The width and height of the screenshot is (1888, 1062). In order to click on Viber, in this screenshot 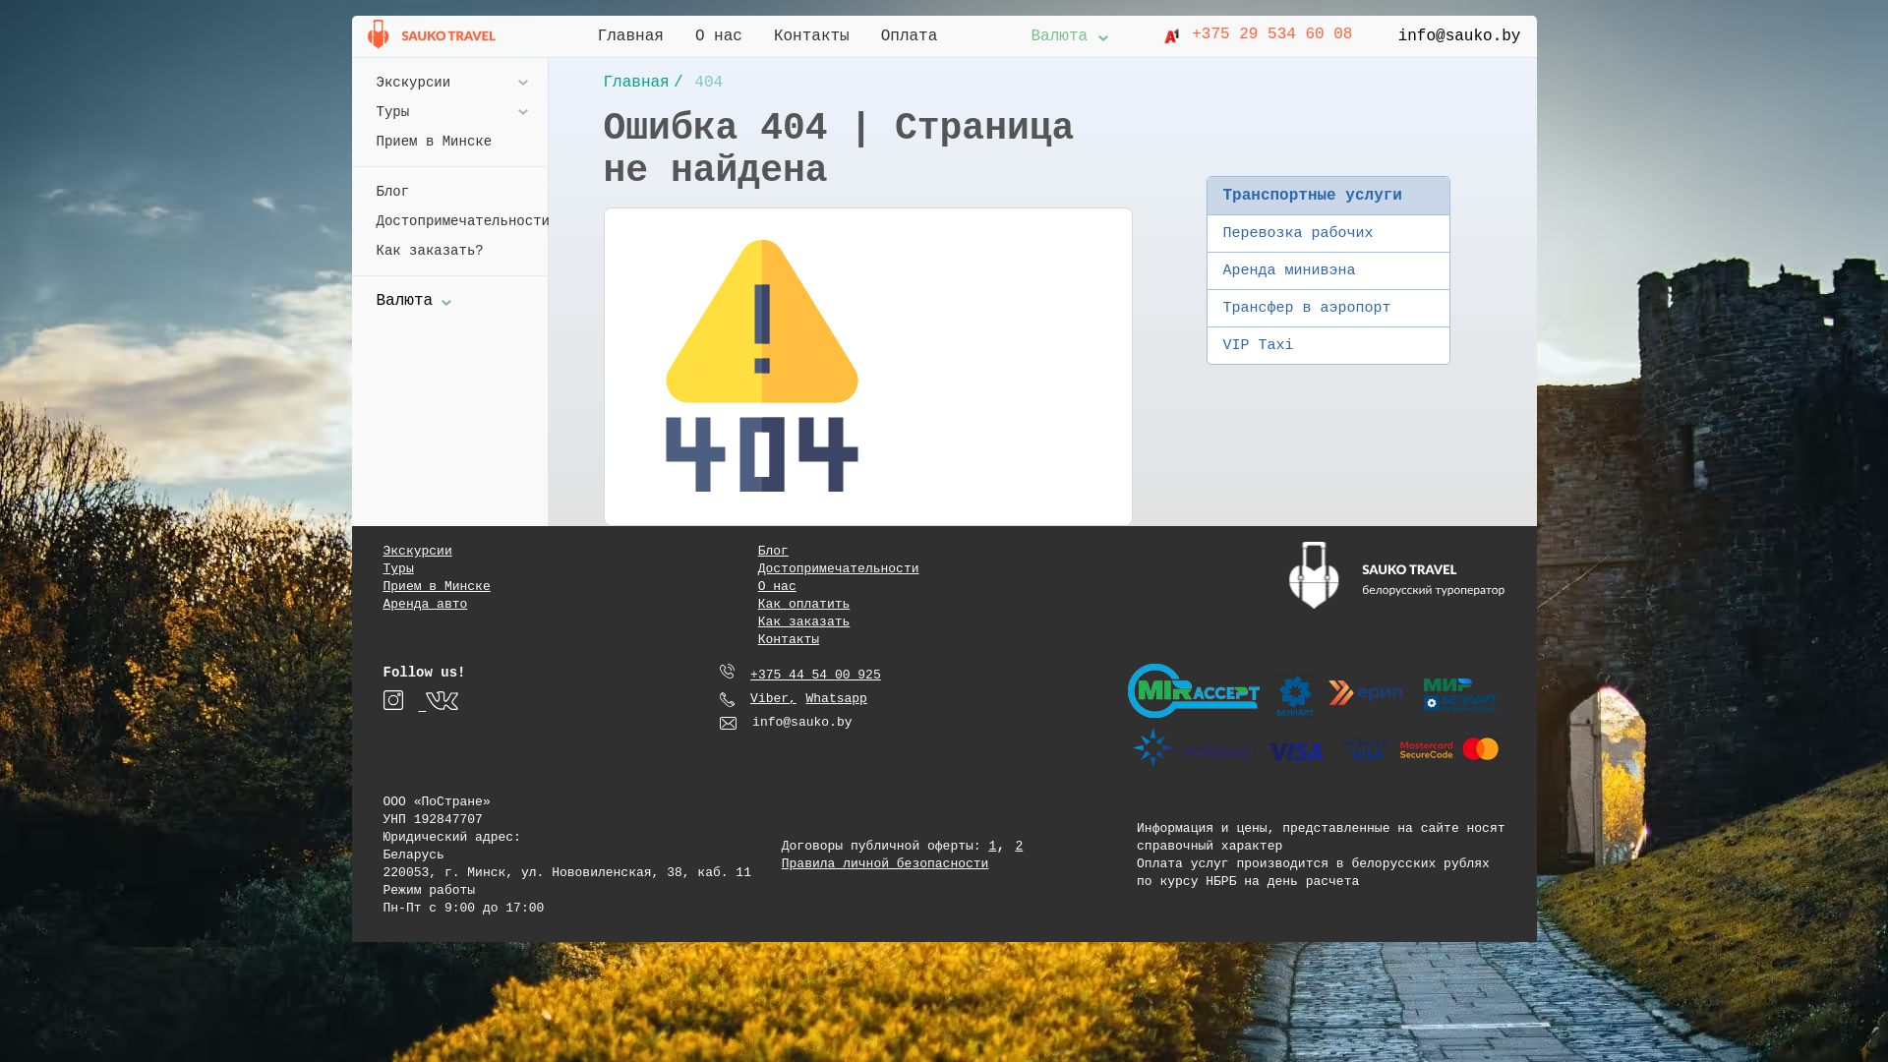, I will do `click(773, 699)`.